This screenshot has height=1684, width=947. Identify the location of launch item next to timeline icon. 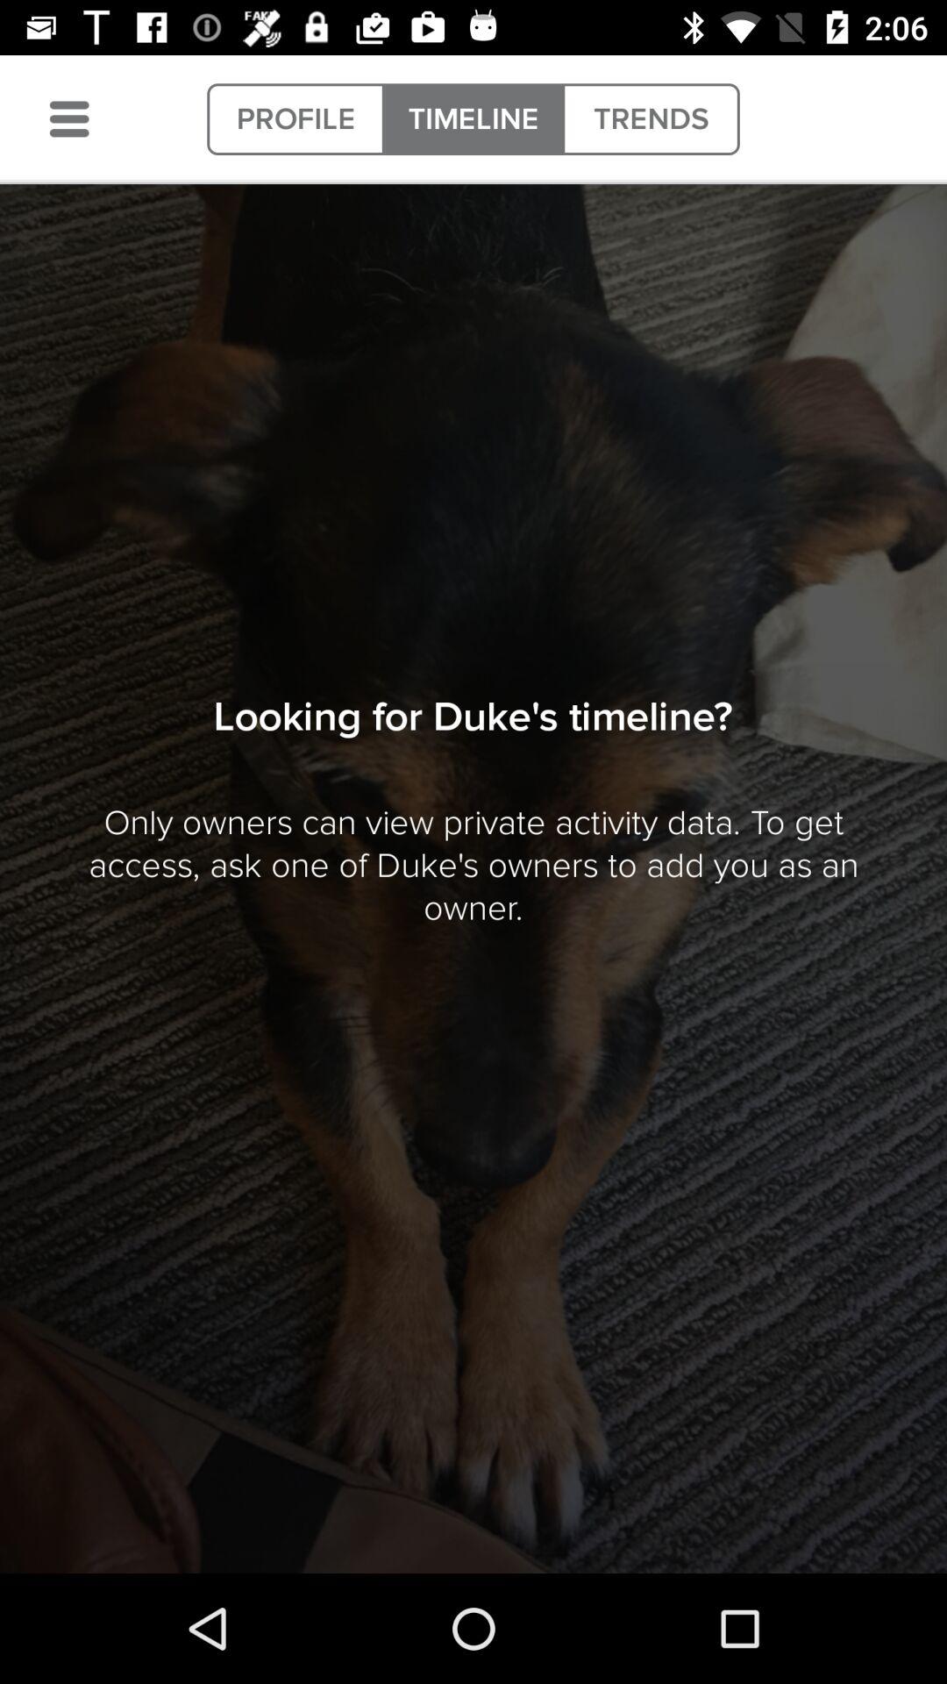
(295, 119).